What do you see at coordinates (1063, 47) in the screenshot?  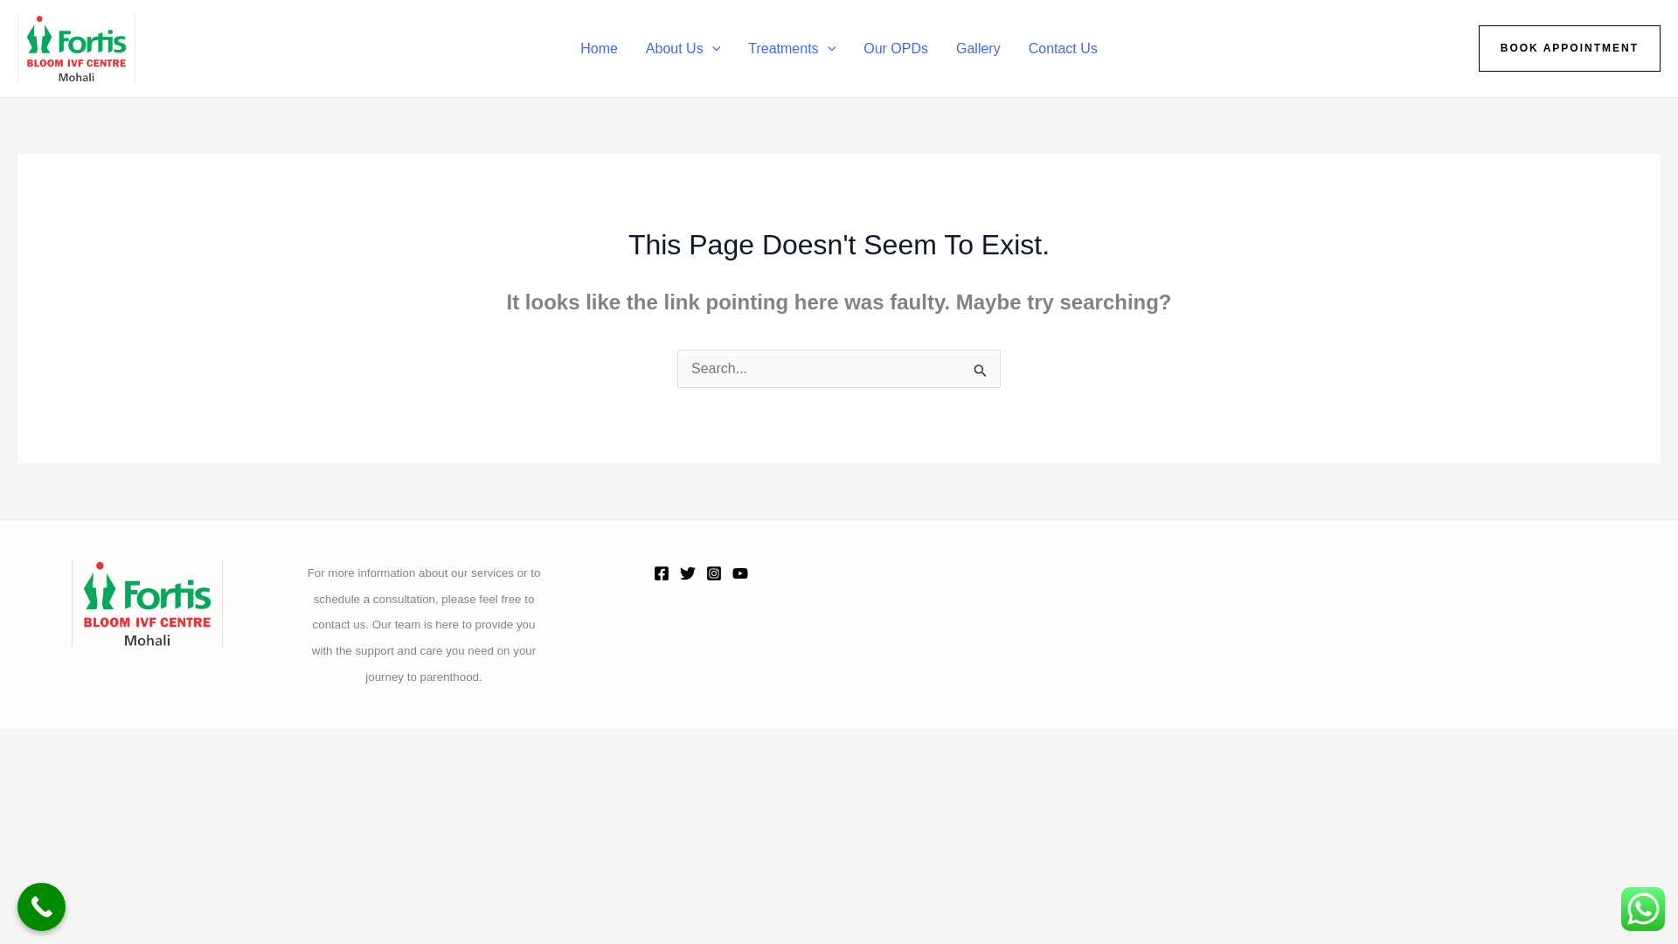 I see `Contact Us` at bounding box center [1063, 47].